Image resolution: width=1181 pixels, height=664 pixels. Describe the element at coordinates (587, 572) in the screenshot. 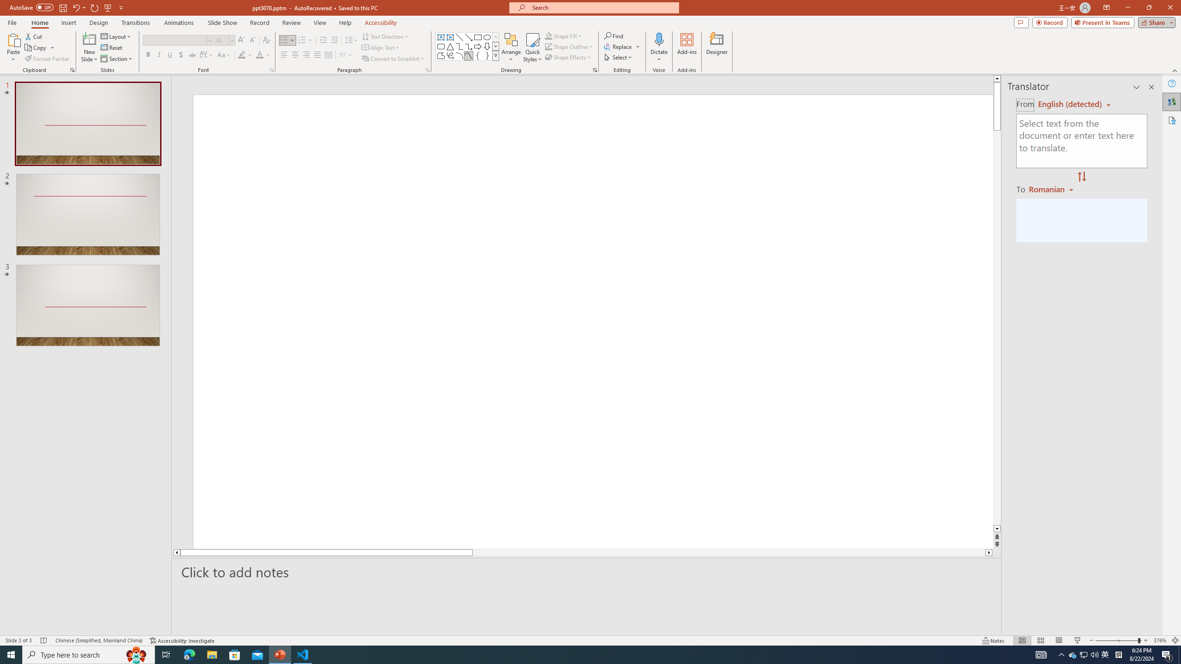

I see `Slide Notes` at that location.